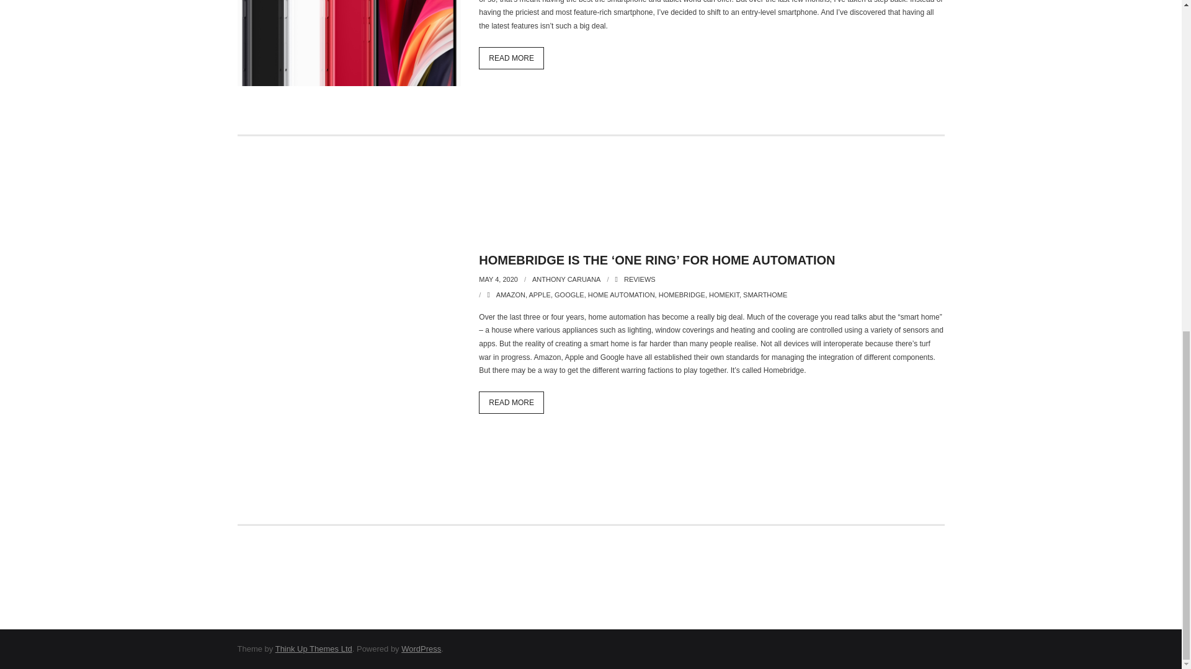 This screenshot has height=669, width=1191. Describe the element at coordinates (566, 279) in the screenshot. I see `View all posts by Anthony Caruana` at that location.